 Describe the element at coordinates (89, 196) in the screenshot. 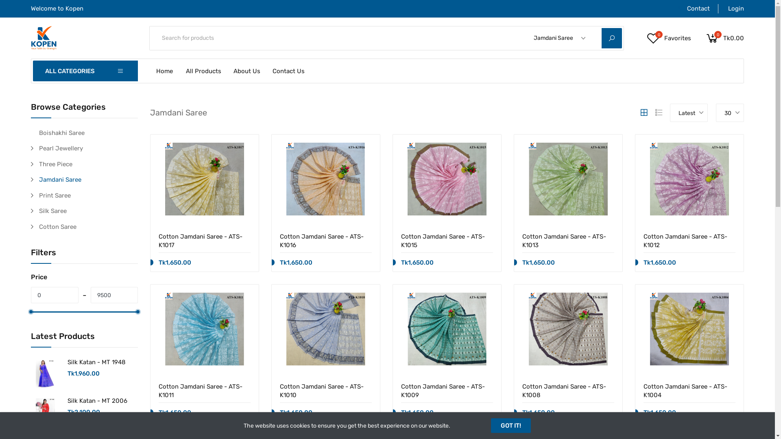

I see `Print Saree` at that location.